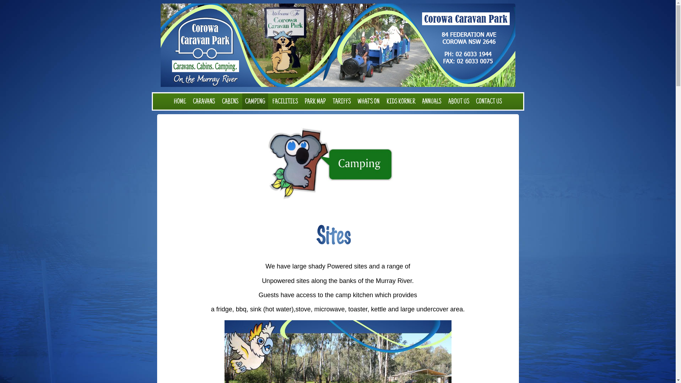 The width and height of the screenshot is (681, 383). I want to click on WHAT'S ON, so click(369, 101).